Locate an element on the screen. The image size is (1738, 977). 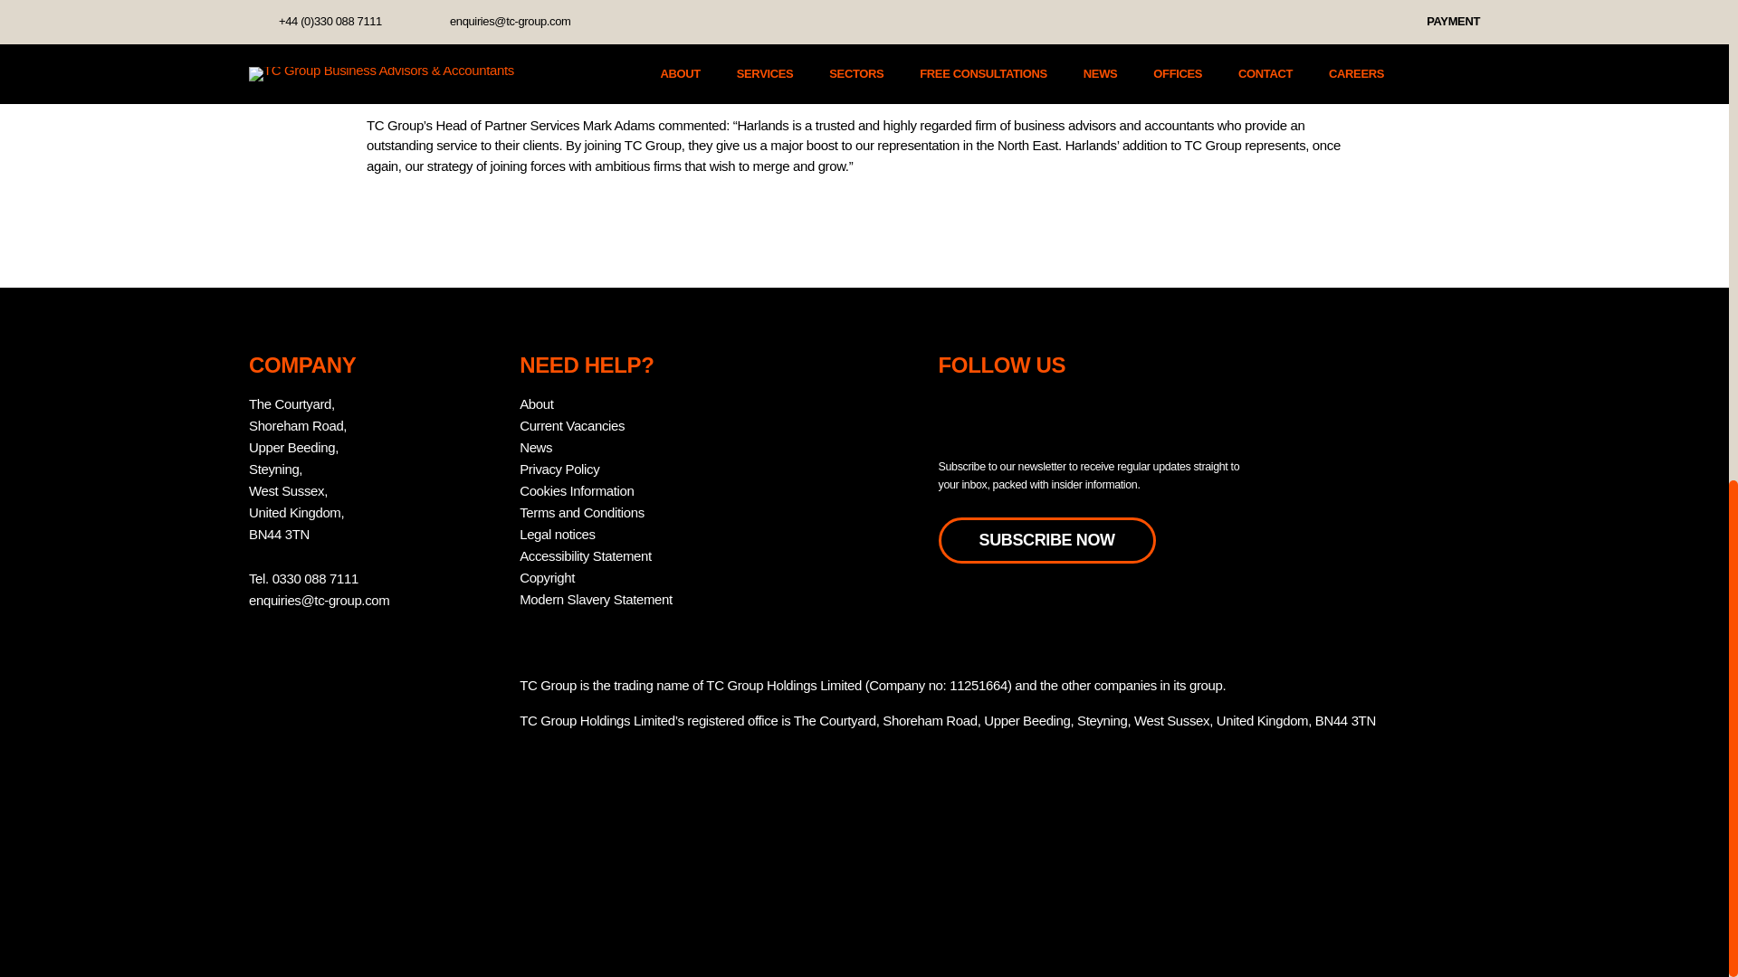
Accessibility Statement is located at coordinates (586, 555).